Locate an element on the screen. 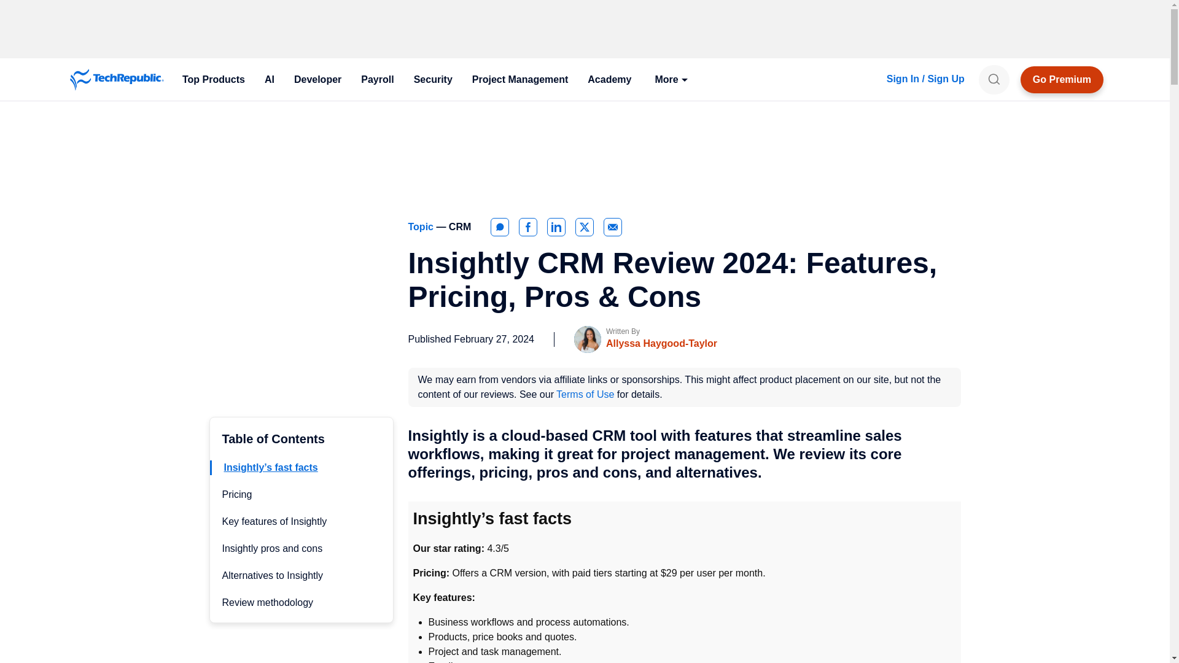  TechRepublic is located at coordinates (117, 80).